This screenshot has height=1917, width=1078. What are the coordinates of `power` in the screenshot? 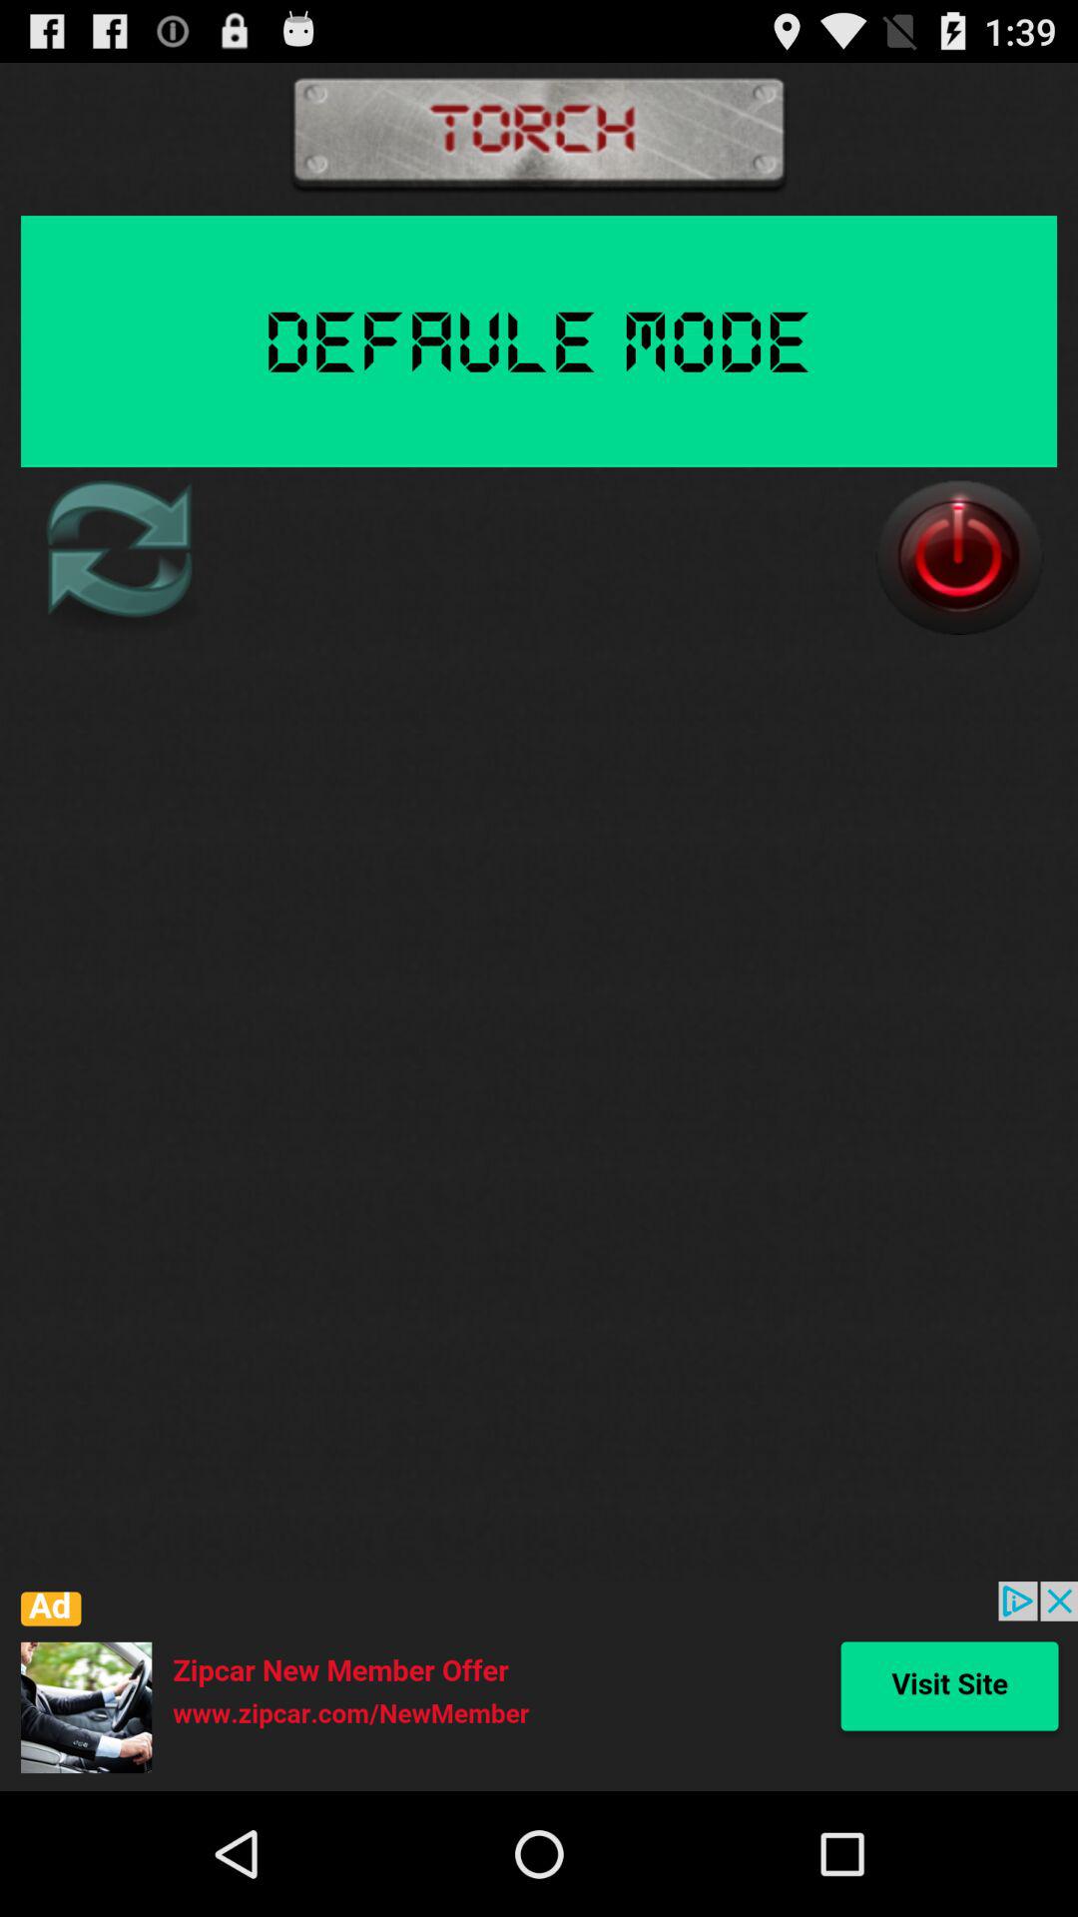 It's located at (959, 557).